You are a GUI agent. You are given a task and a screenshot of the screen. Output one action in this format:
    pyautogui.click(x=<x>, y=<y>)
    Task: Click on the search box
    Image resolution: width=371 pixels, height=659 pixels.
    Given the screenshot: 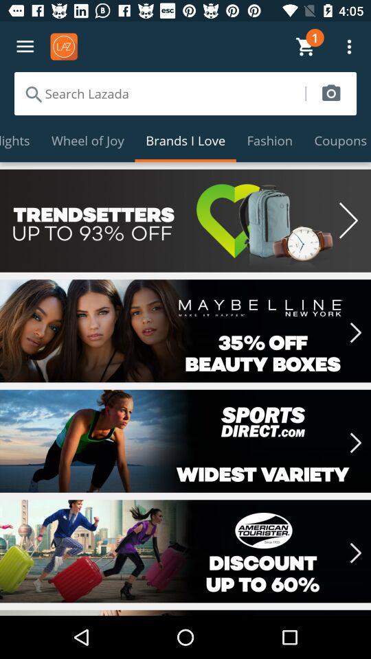 What is the action you would take?
    pyautogui.click(x=159, y=93)
    